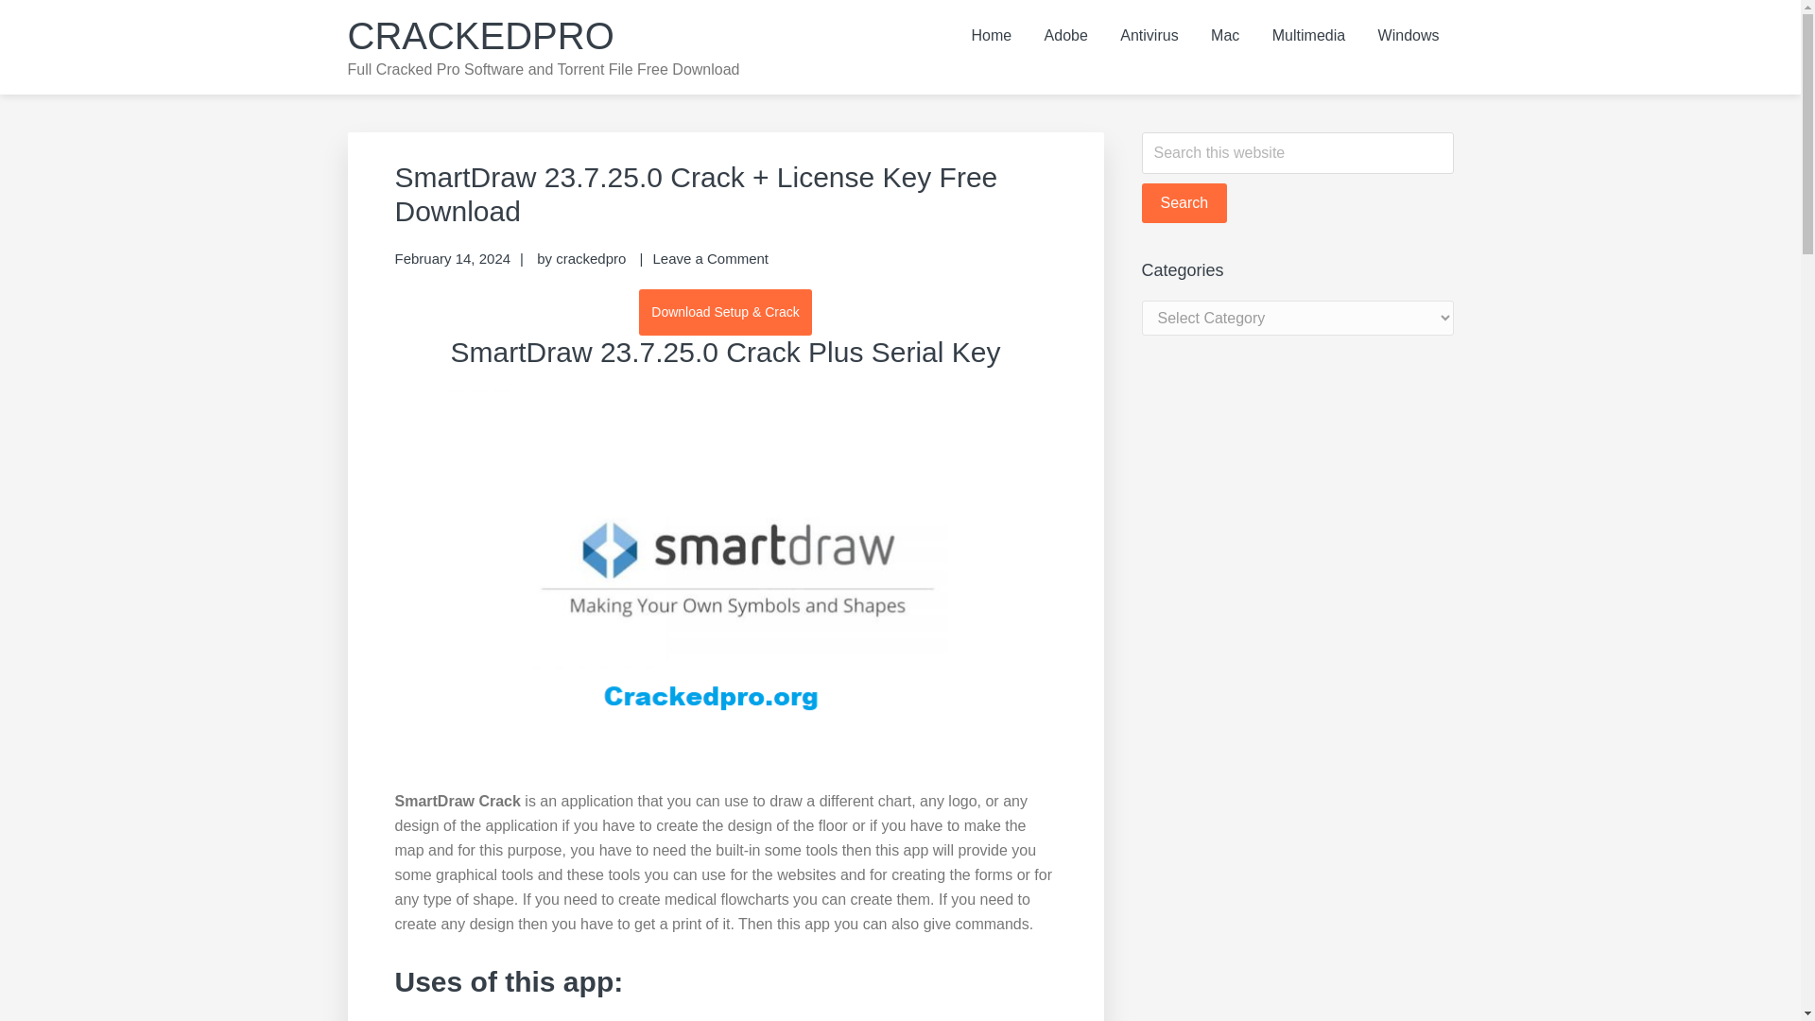 Image resolution: width=1815 pixels, height=1021 pixels. I want to click on crackedpro, so click(590, 257).